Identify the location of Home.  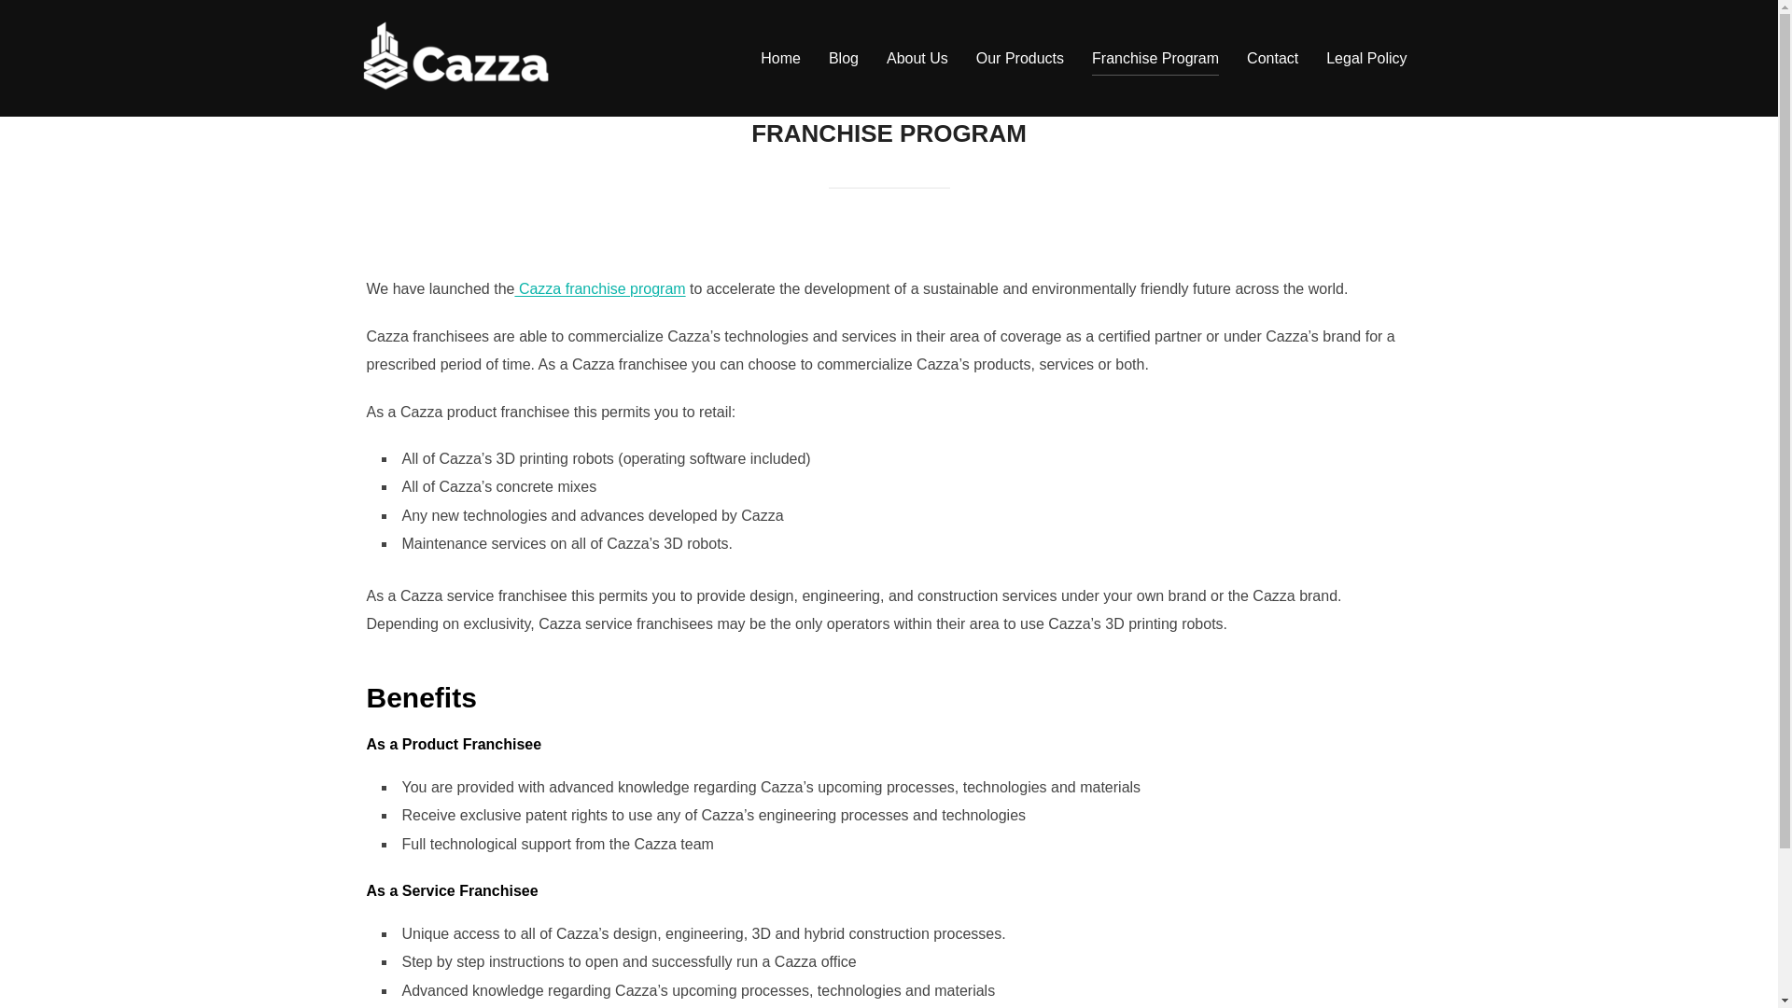
(780, 59).